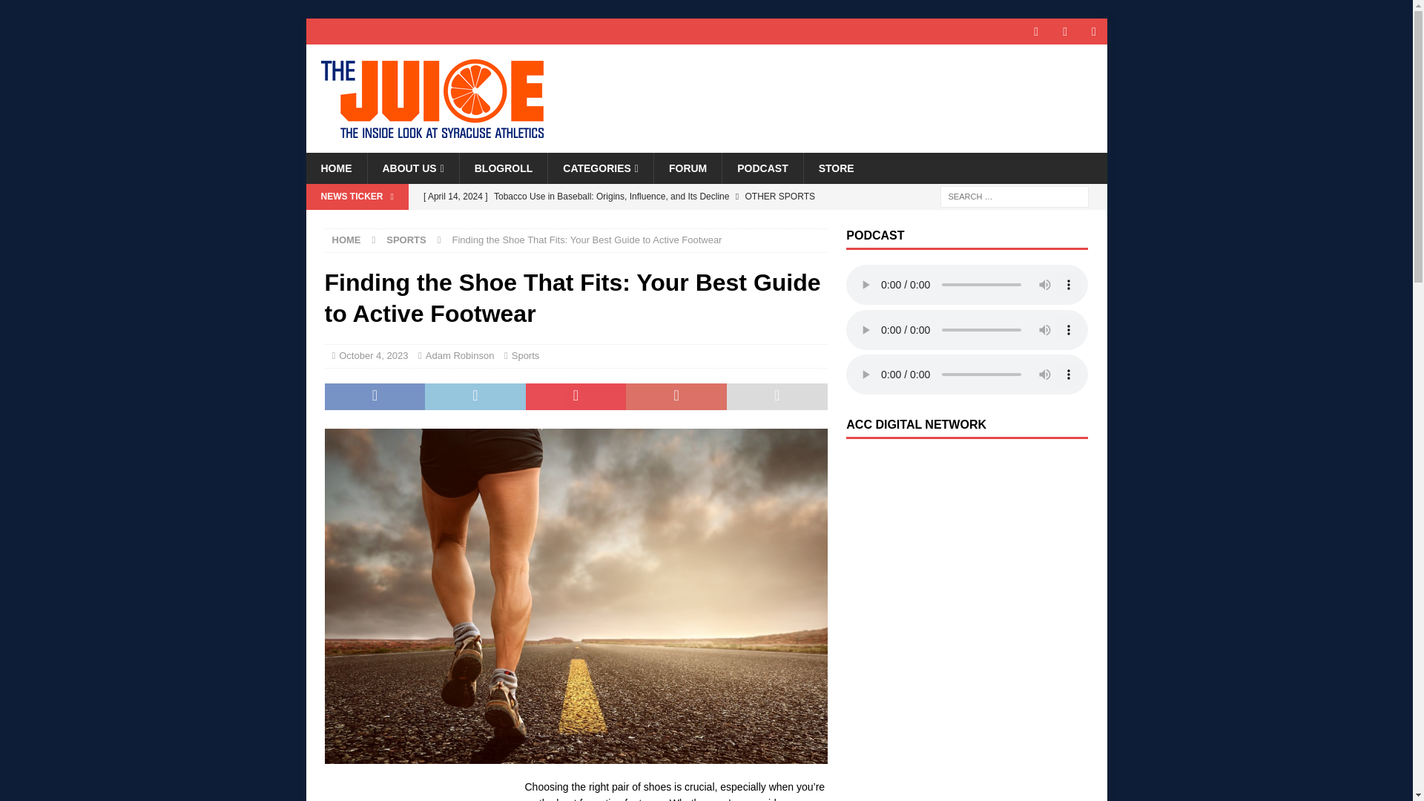  Describe the element at coordinates (406, 240) in the screenshot. I see `SPORTS` at that location.